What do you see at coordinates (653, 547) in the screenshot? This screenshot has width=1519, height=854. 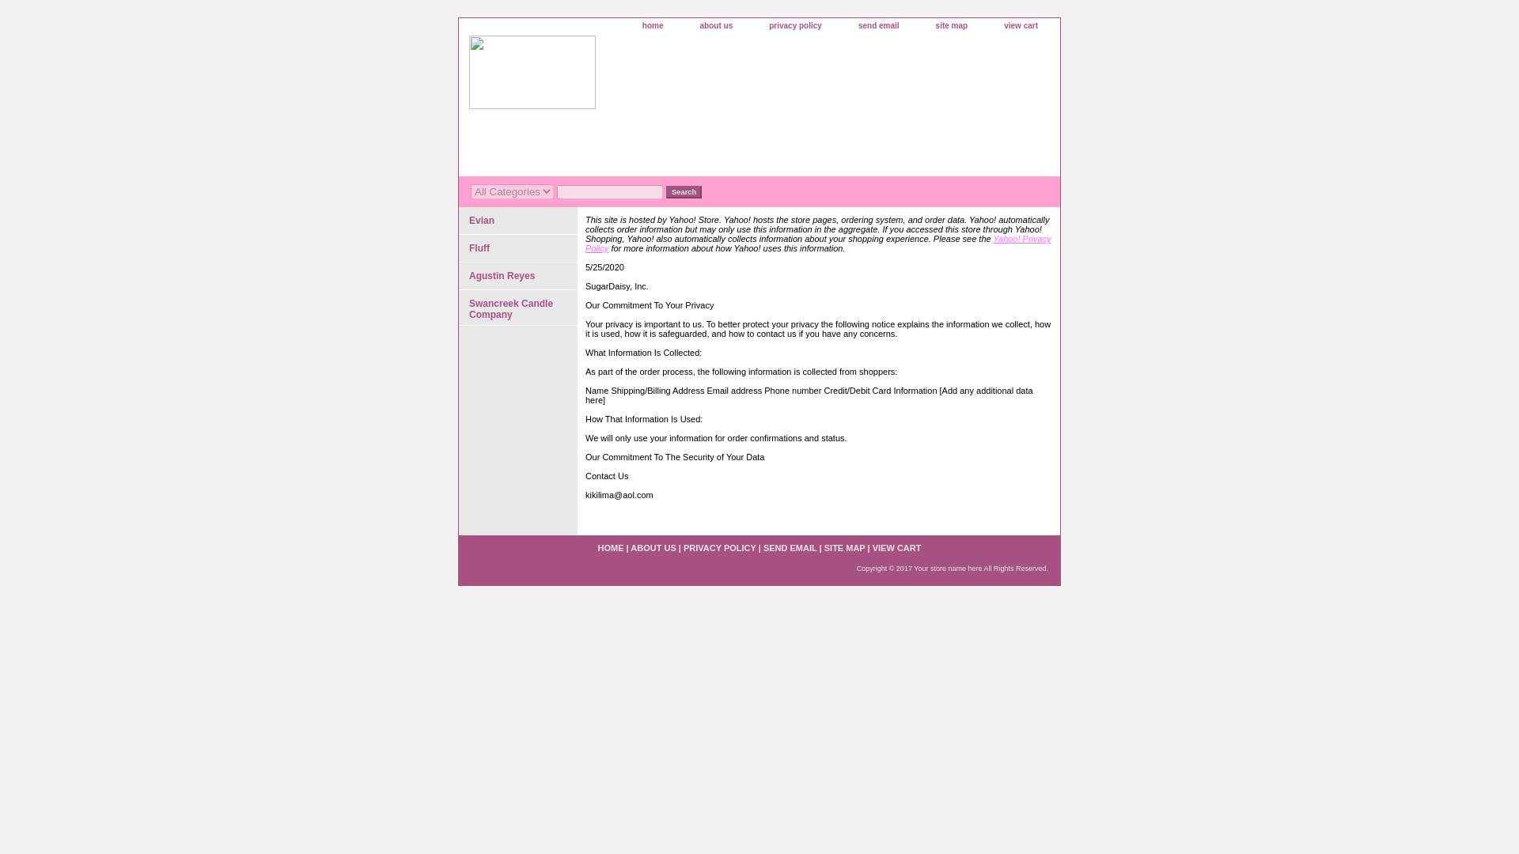 I see `ABOUT US` at bounding box center [653, 547].